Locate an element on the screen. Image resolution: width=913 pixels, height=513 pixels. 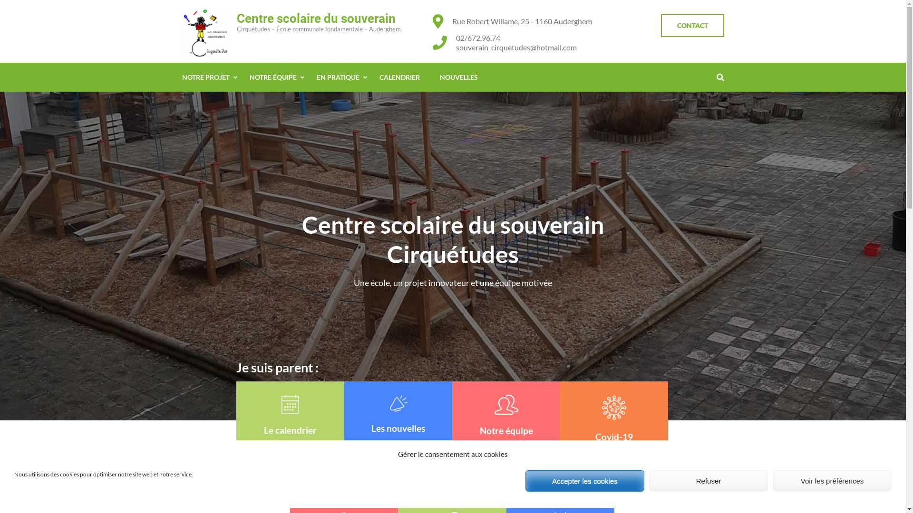
NOUVELLES is located at coordinates (458, 77).